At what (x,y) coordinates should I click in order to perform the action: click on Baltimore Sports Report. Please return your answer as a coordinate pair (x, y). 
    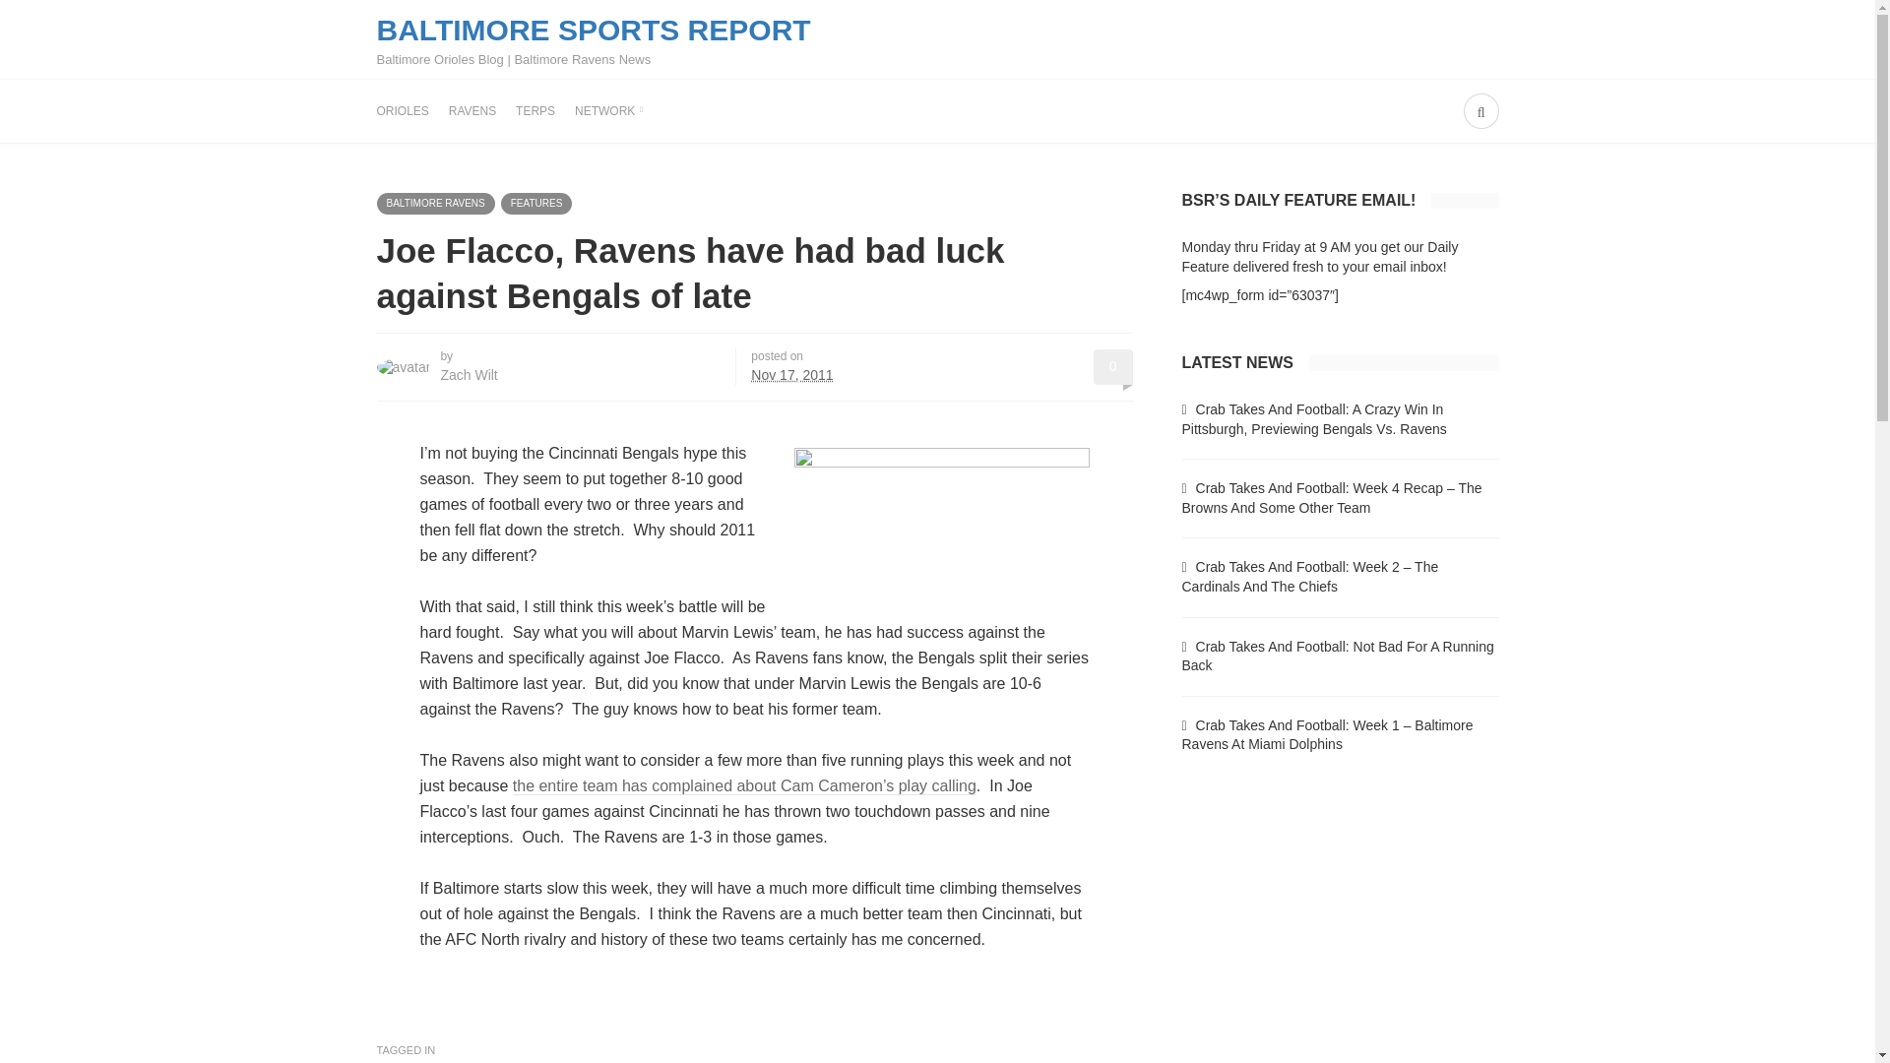
    Looking at the image, I should click on (593, 39).